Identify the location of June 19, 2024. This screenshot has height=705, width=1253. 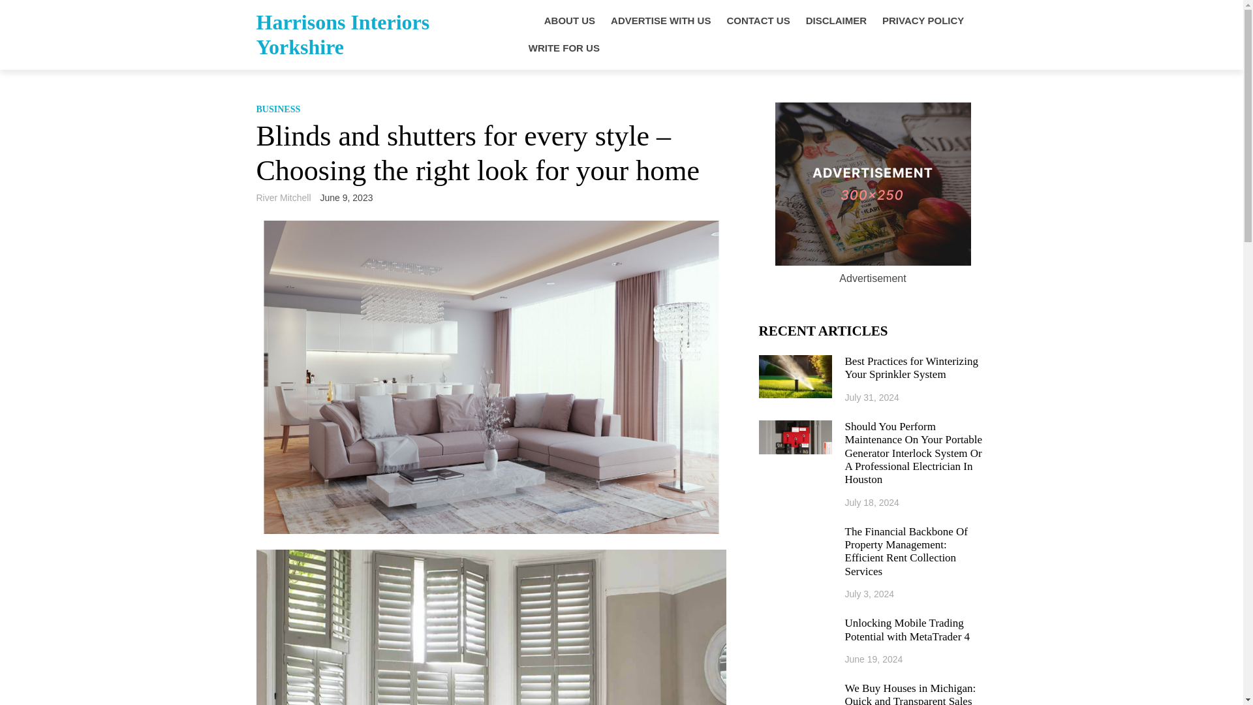
(874, 659).